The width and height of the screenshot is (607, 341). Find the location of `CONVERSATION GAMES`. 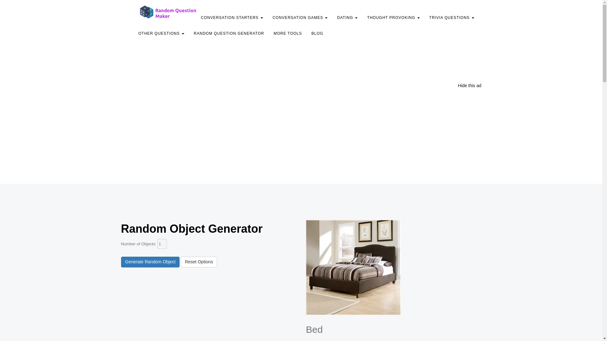

CONVERSATION GAMES is located at coordinates (300, 18).